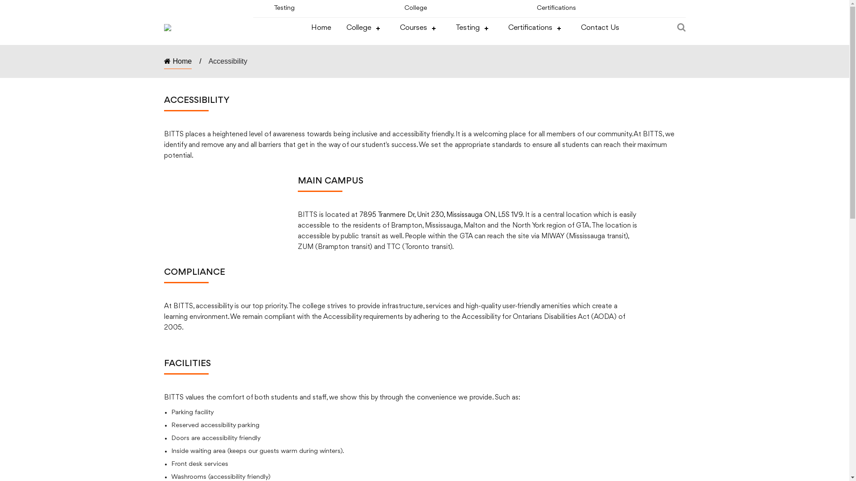  Describe the element at coordinates (284, 8) in the screenshot. I see `Testing` at that location.